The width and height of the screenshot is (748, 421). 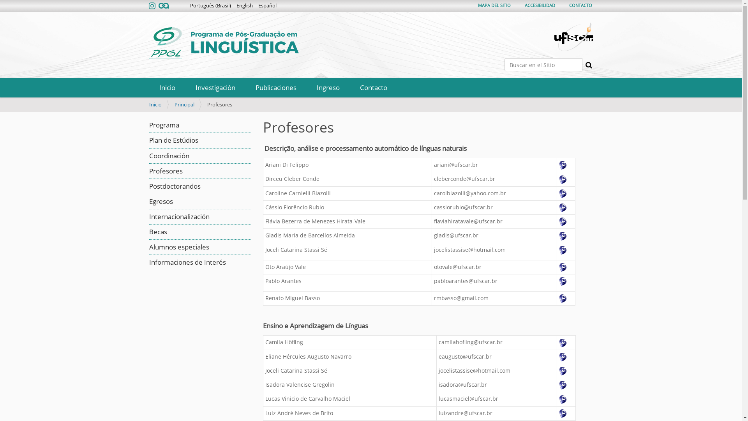 I want to click on  , so click(x=564, y=342).